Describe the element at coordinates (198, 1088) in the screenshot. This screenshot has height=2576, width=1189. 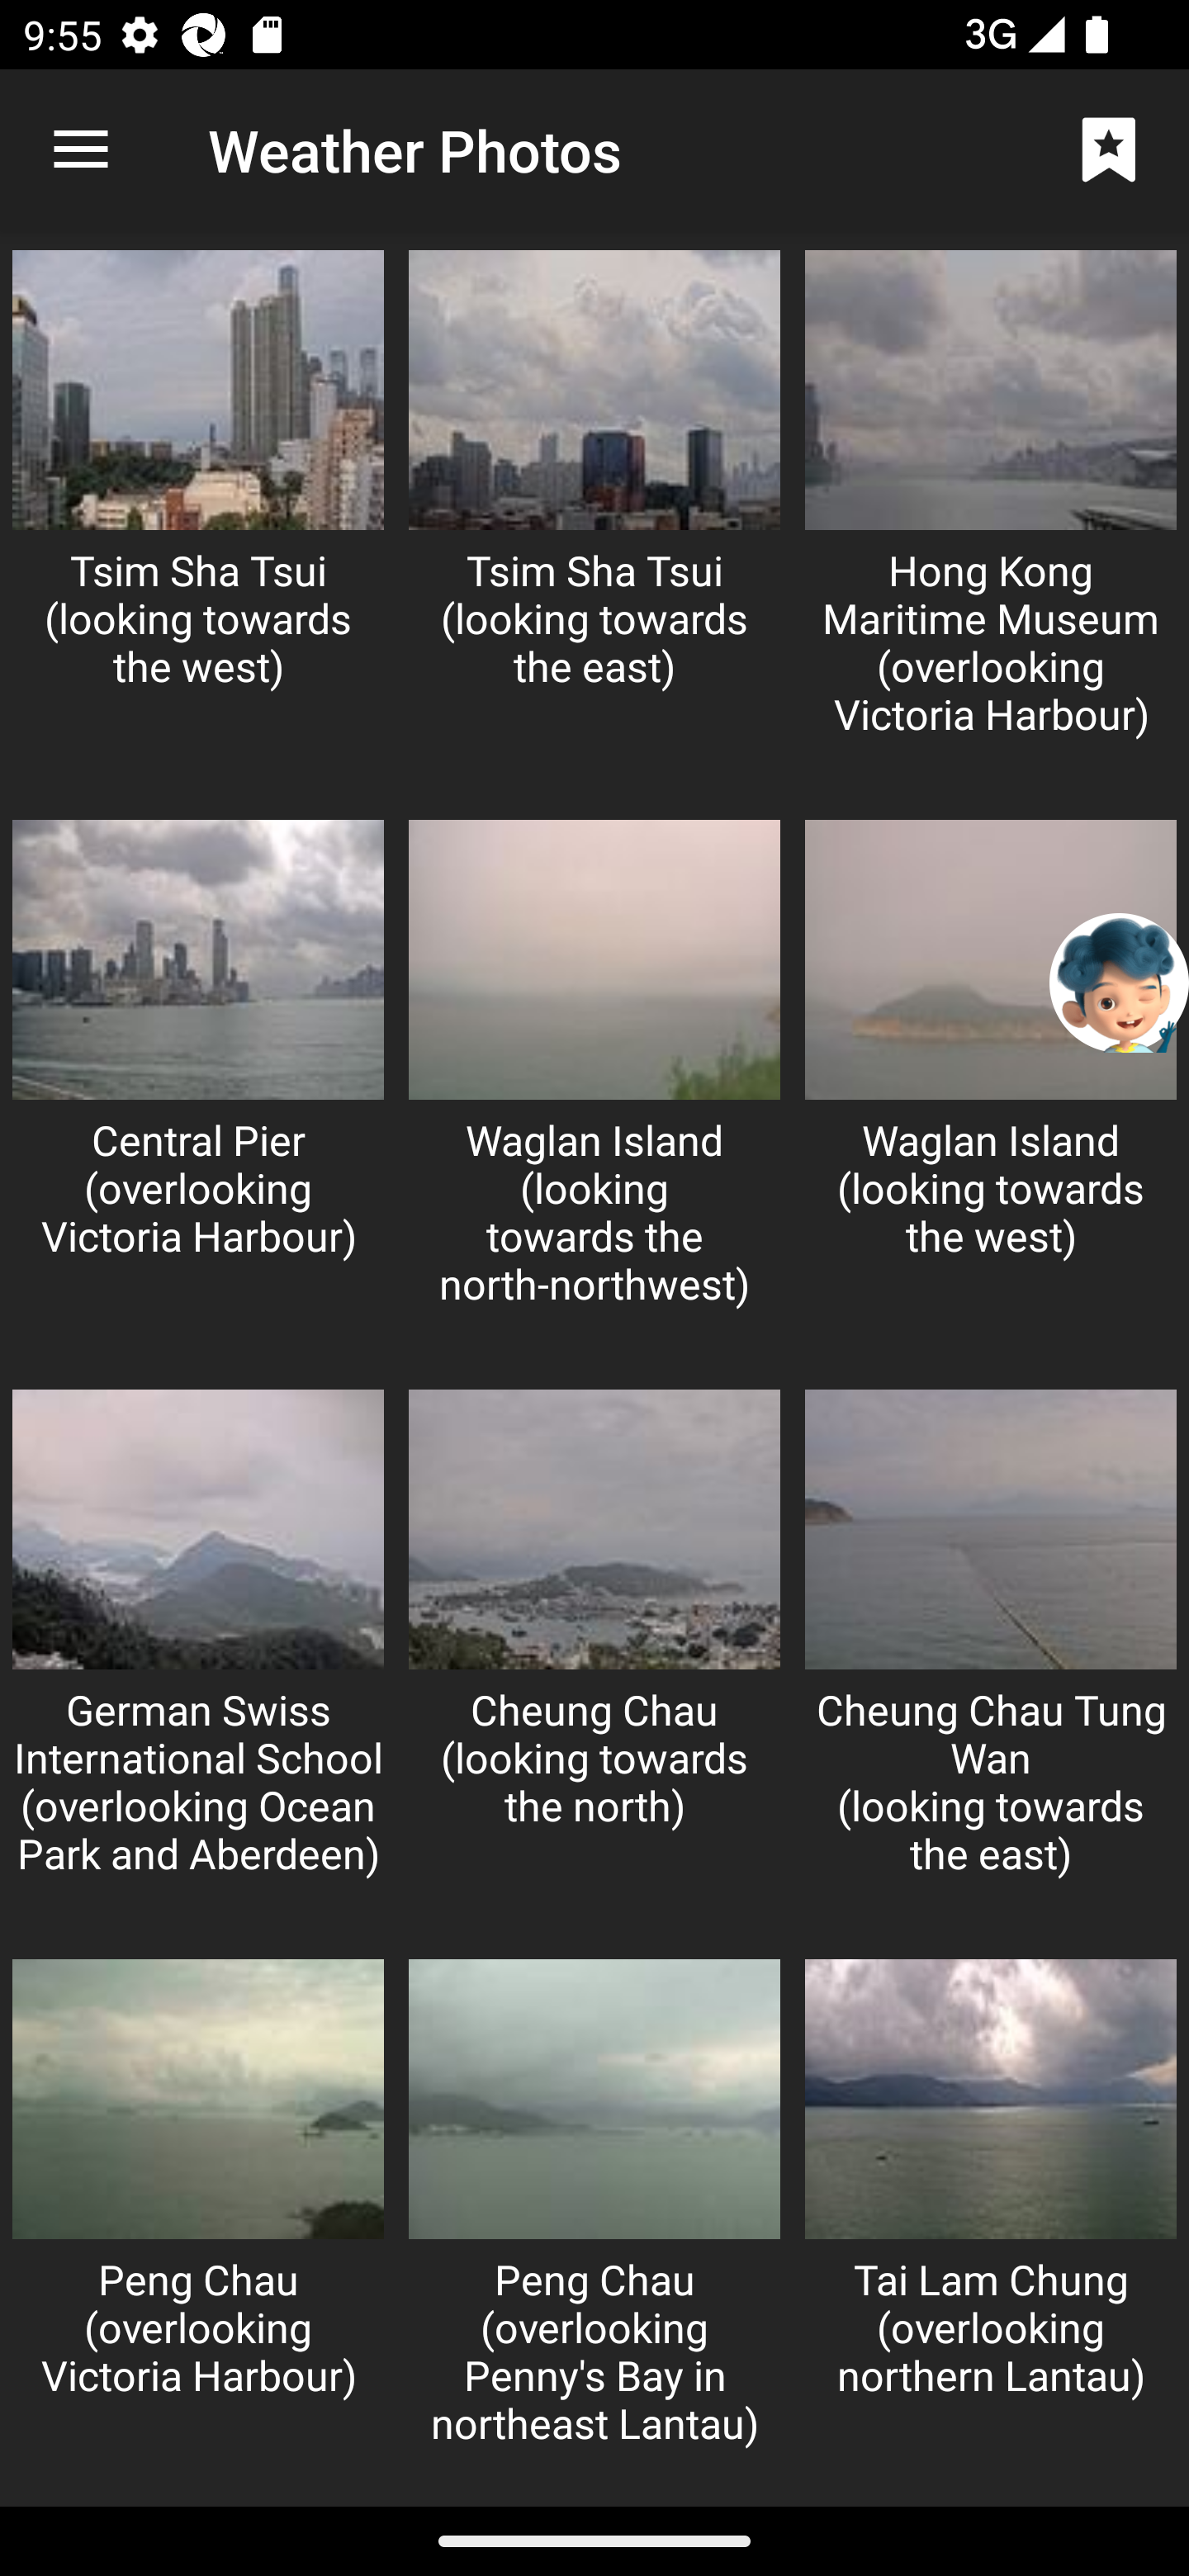
I see `Central Pier
(overlooking Victoria Harbour)` at that location.